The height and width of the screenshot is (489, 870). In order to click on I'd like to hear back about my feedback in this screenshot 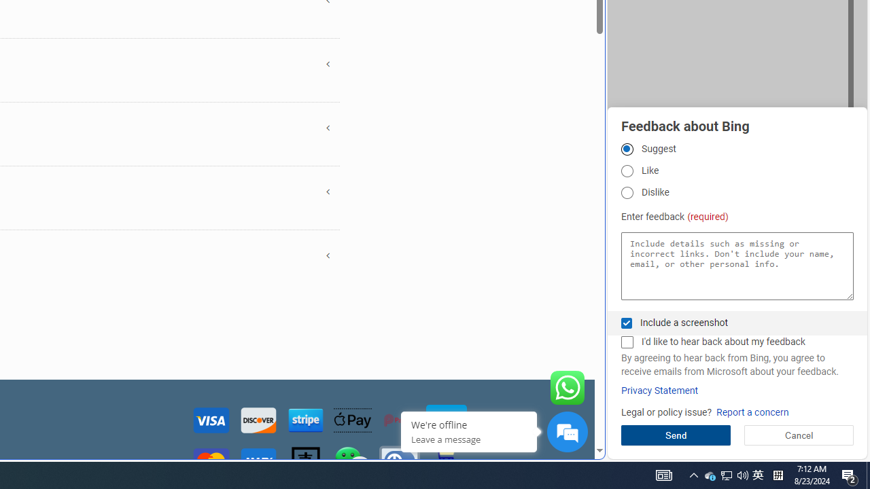, I will do `click(627, 342)`.